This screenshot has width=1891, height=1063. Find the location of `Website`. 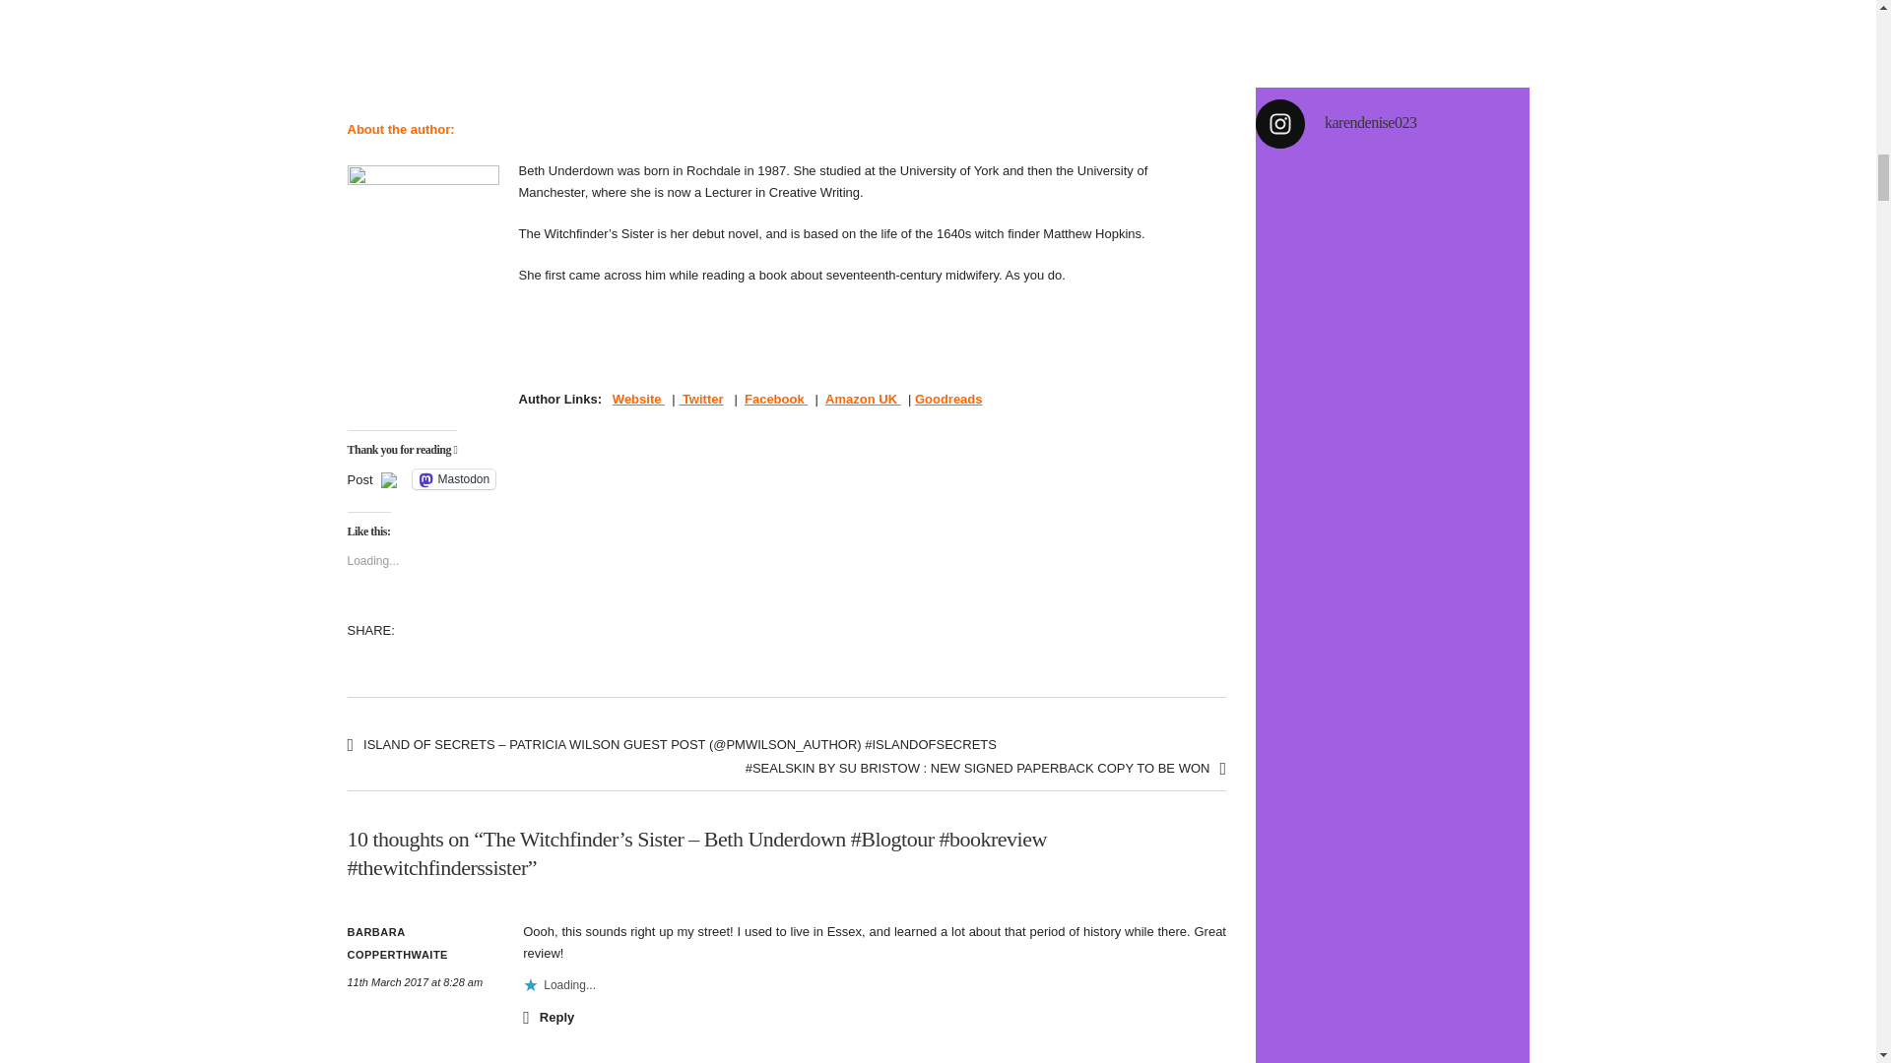

Website is located at coordinates (638, 399).